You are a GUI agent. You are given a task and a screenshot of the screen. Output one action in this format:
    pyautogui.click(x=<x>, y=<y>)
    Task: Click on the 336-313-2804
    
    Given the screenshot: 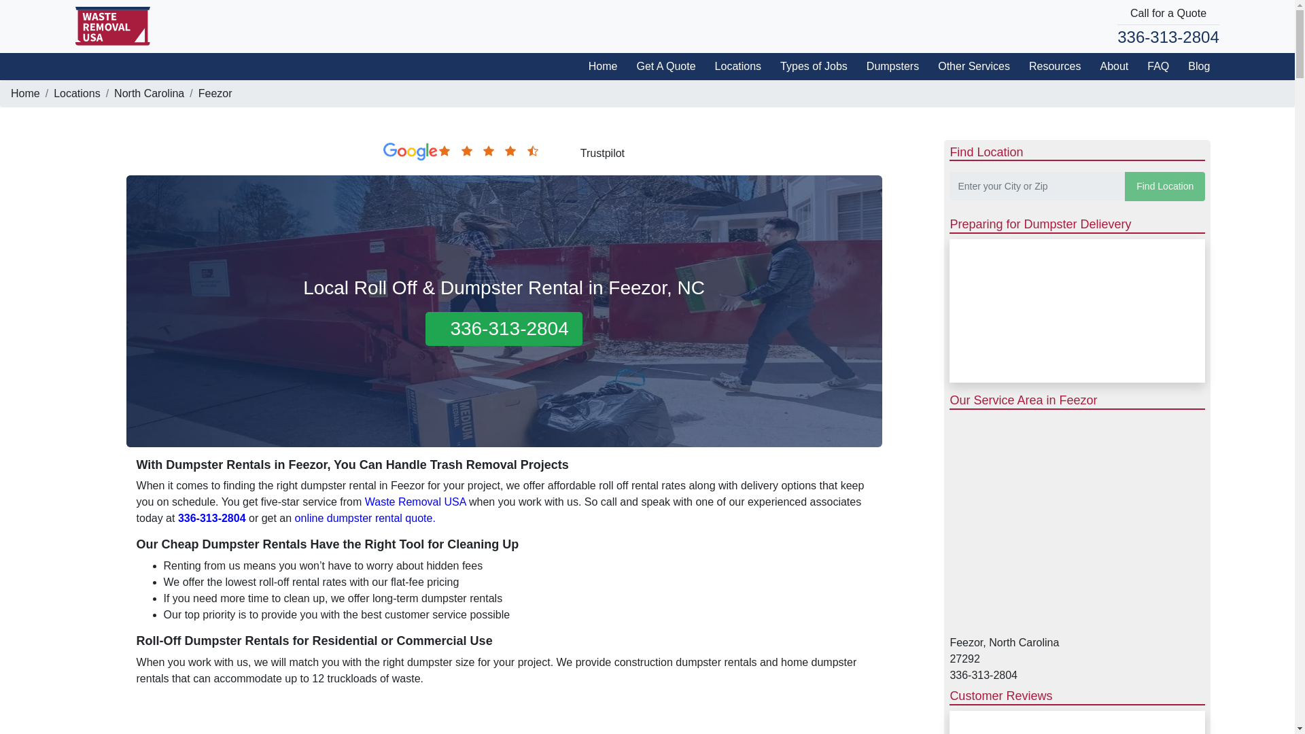 What is the action you would take?
    pyautogui.click(x=1168, y=37)
    